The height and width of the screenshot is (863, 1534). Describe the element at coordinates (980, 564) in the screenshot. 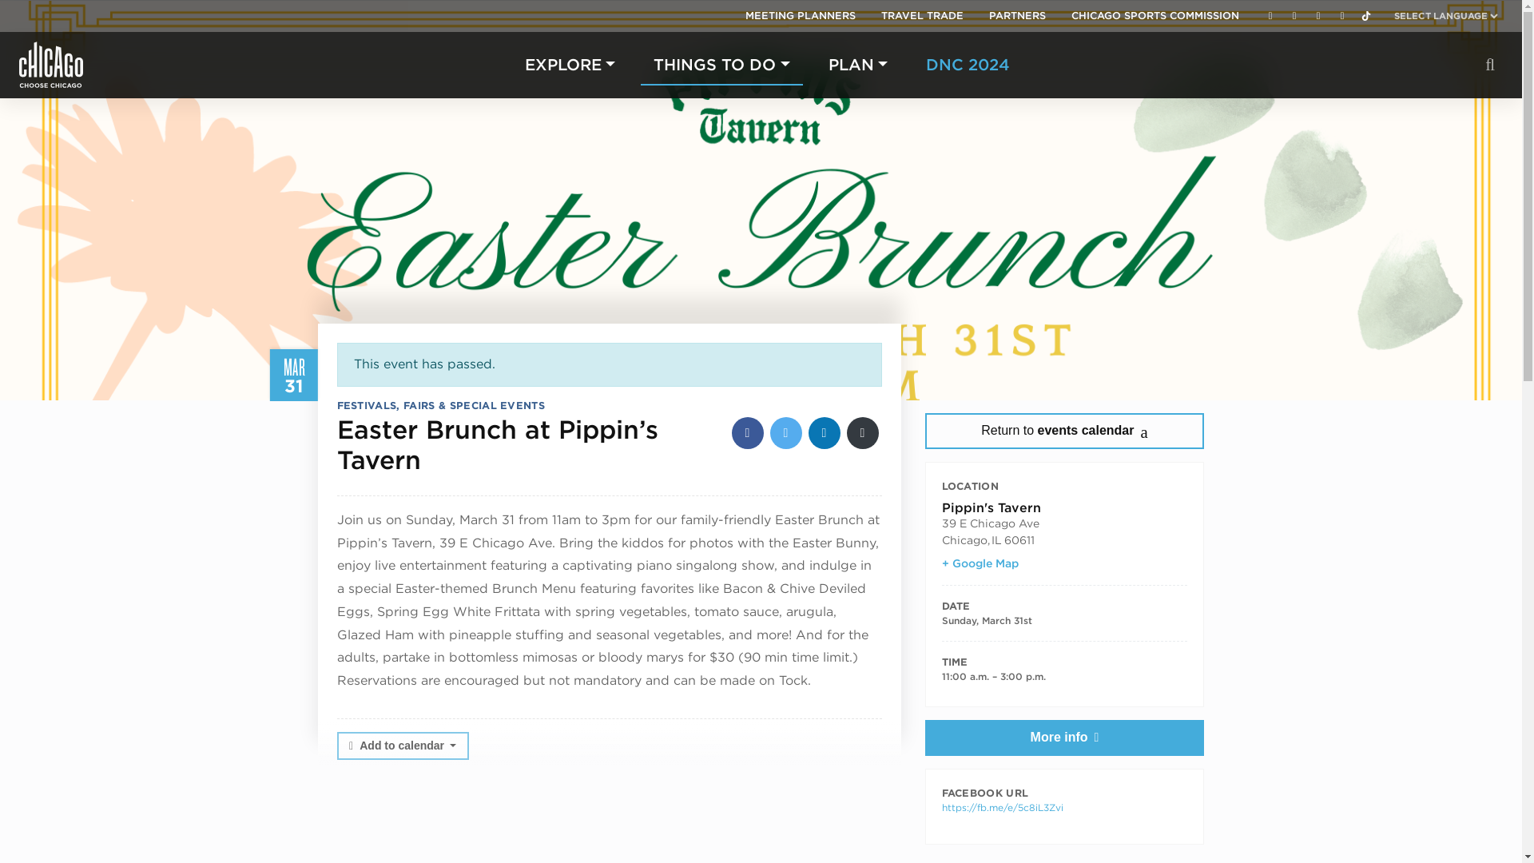

I see `Click to view a Google Map` at that location.